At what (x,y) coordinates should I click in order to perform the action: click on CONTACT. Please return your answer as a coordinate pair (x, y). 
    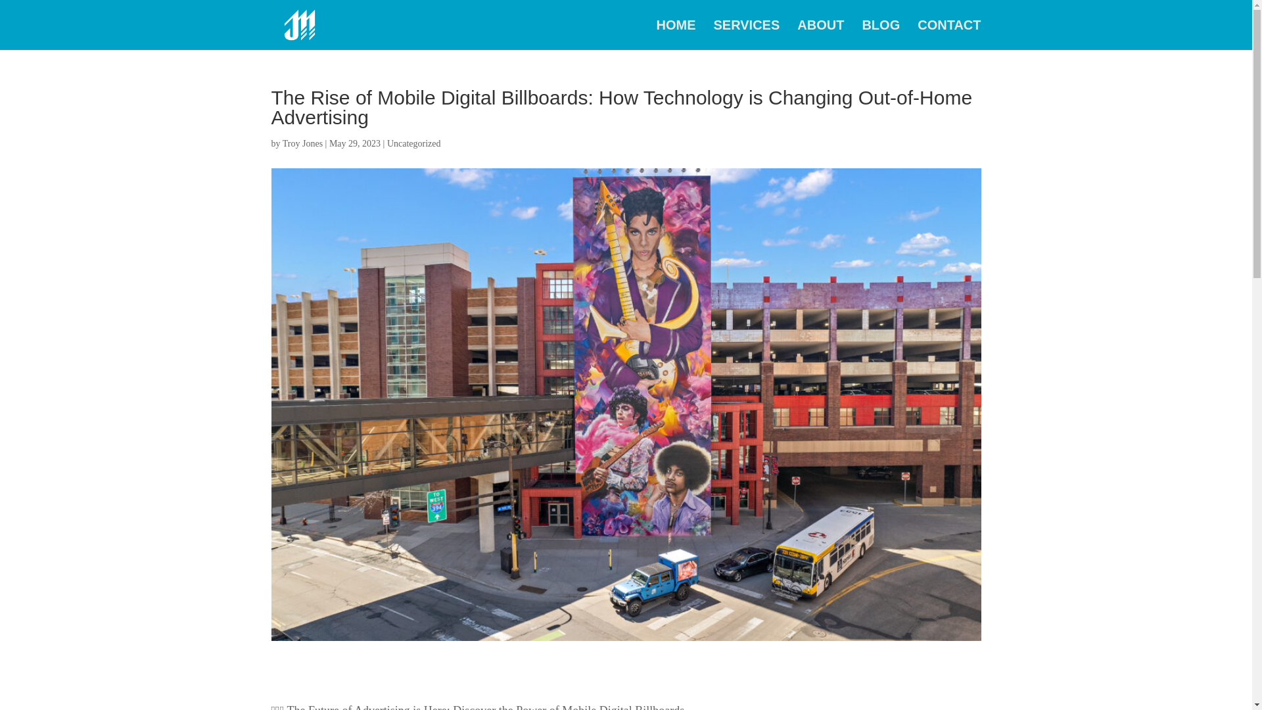
    Looking at the image, I should click on (948, 35).